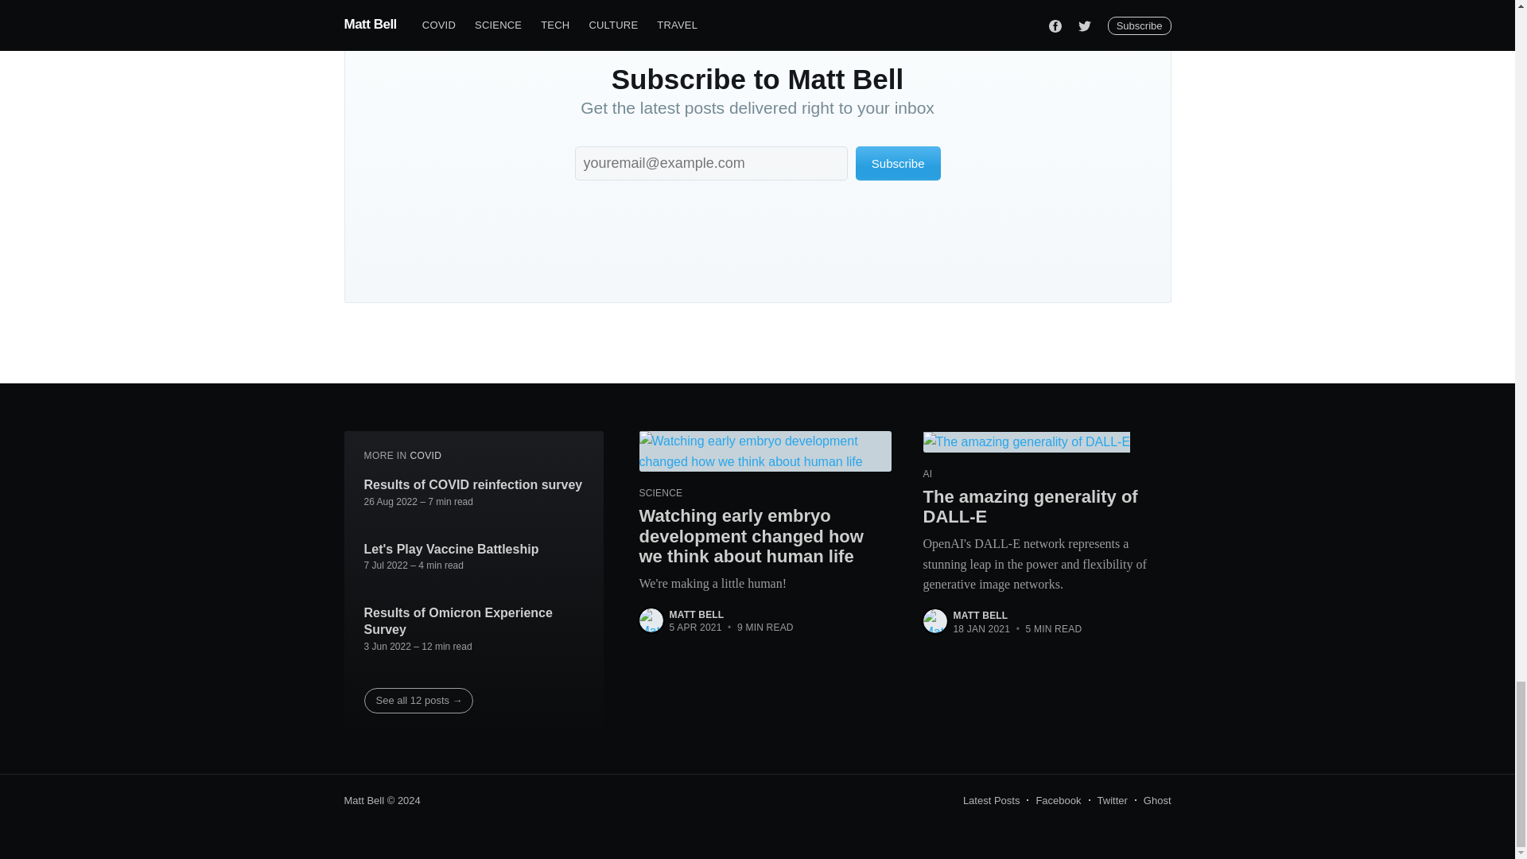 The height and width of the screenshot is (859, 1527). What do you see at coordinates (425, 455) in the screenshot?
I see `COVID` at bounding box center [425, 455].